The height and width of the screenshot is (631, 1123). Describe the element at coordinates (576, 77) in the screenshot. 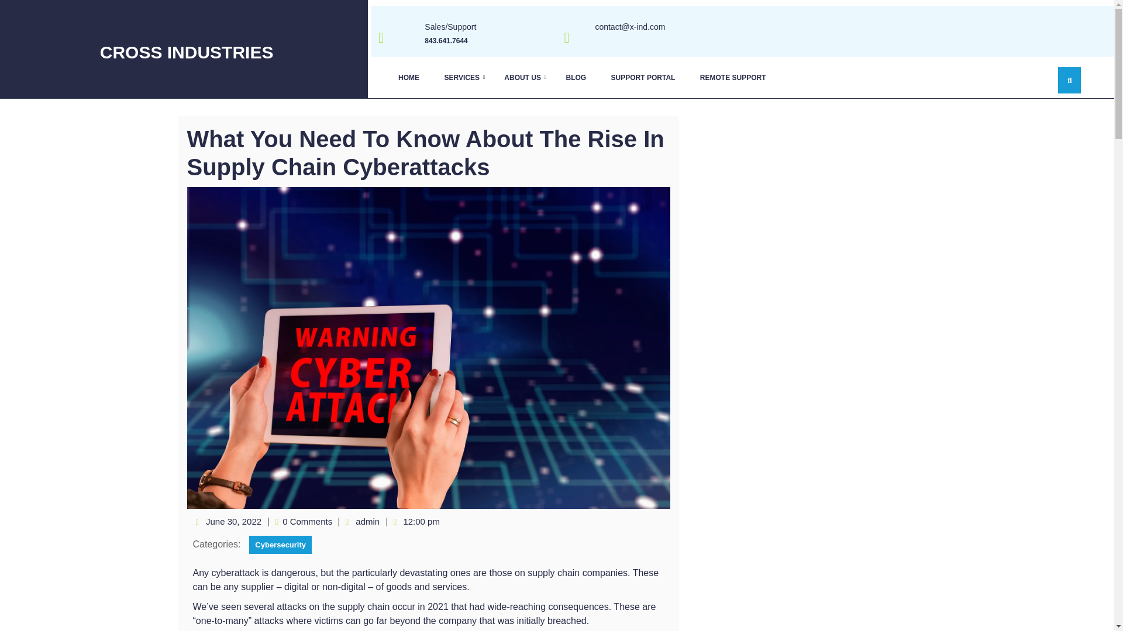

I see `BLOG` at that location.